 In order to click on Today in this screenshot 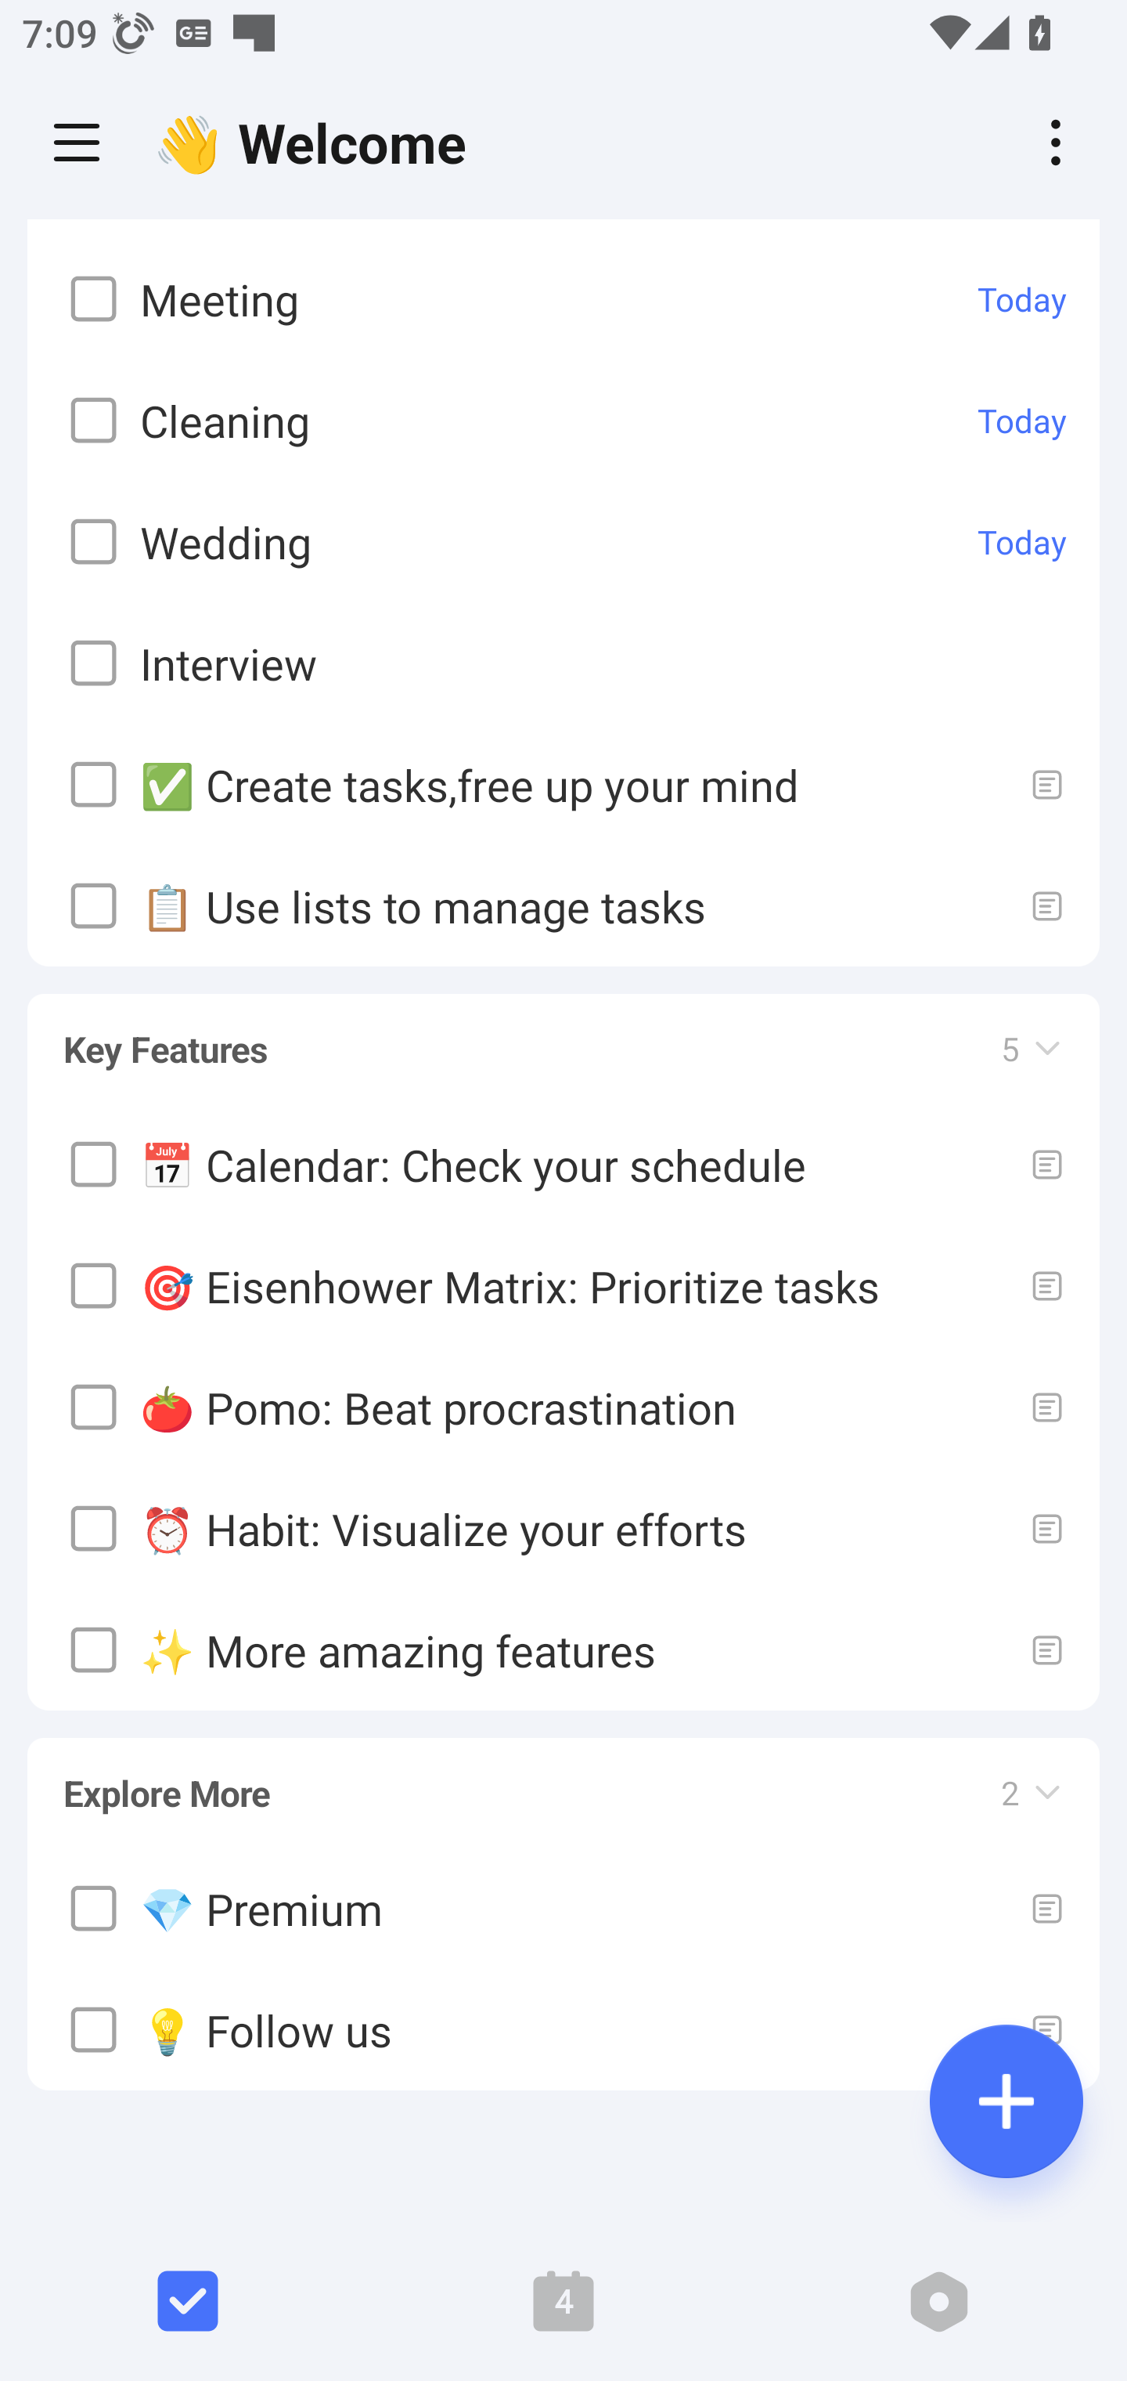, I will do `click(1022, 298)`.